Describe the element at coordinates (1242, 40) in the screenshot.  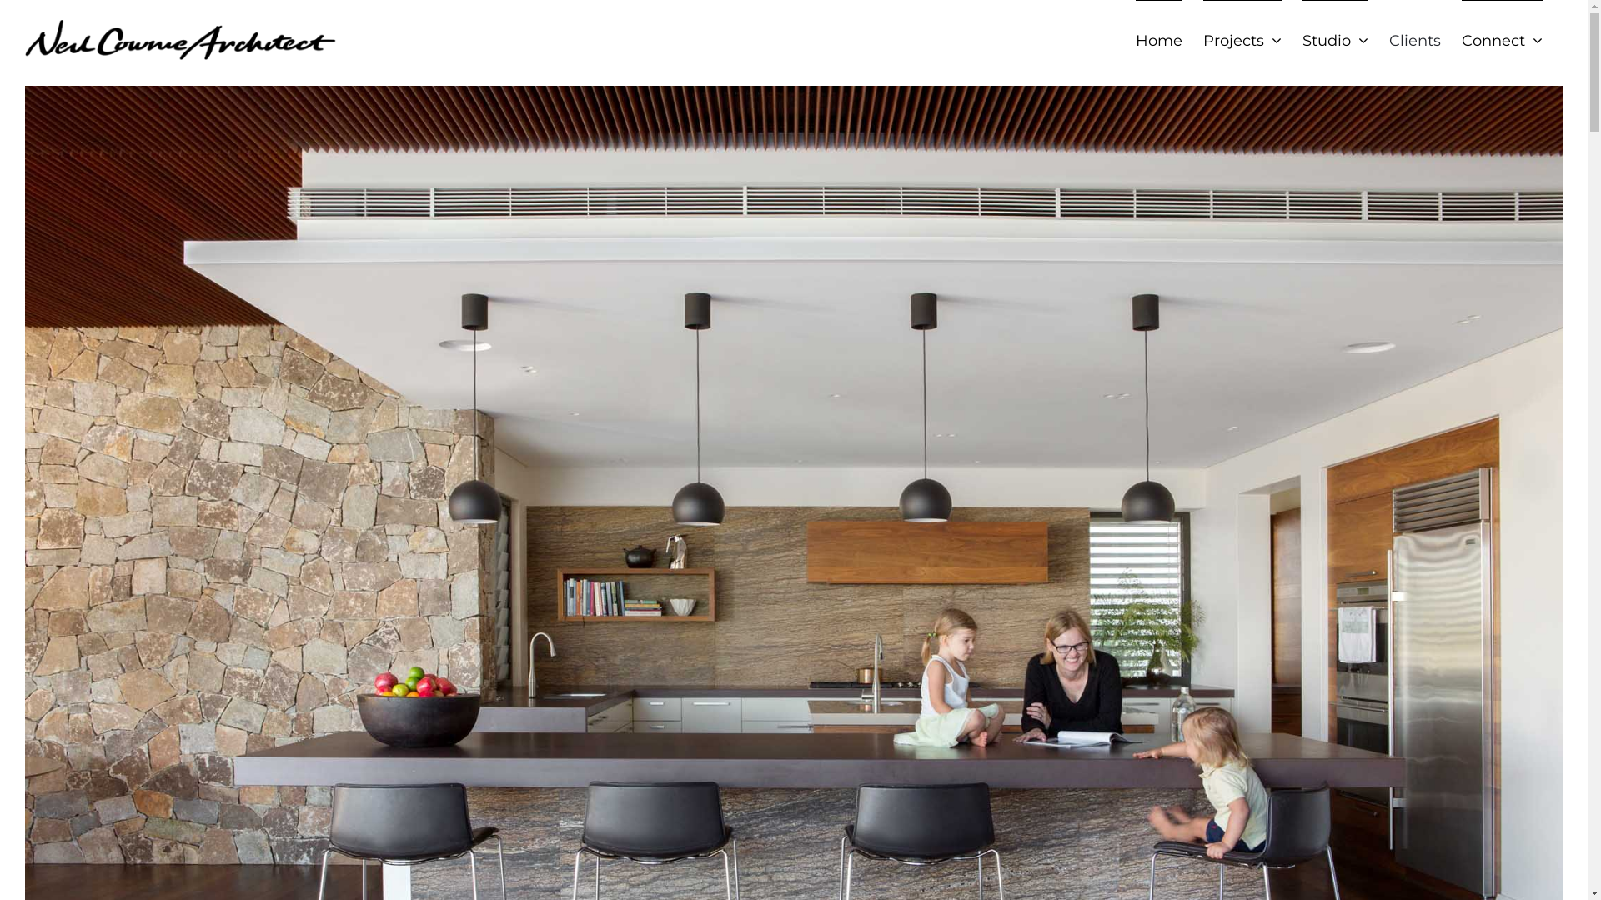
I see `Projects` at that location.